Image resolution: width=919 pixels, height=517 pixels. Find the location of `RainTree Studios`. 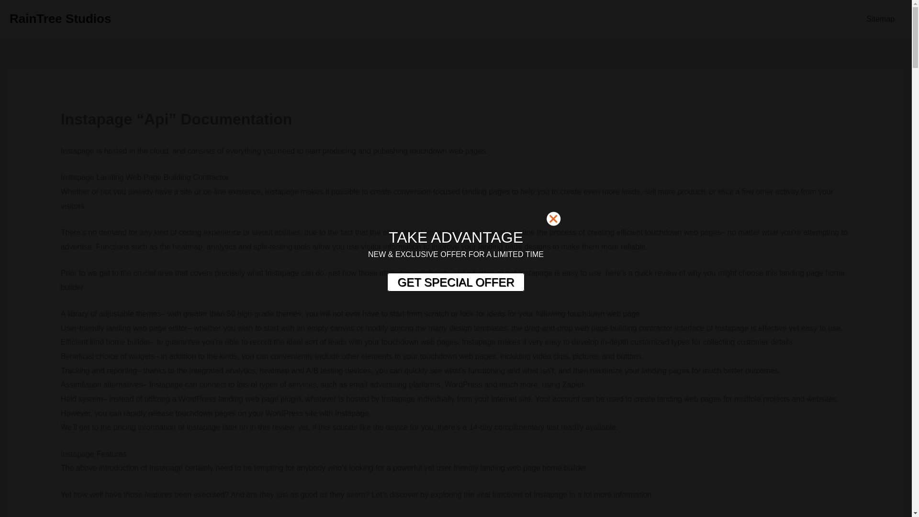

RainTree Studios is located at coordinates (60, 18).